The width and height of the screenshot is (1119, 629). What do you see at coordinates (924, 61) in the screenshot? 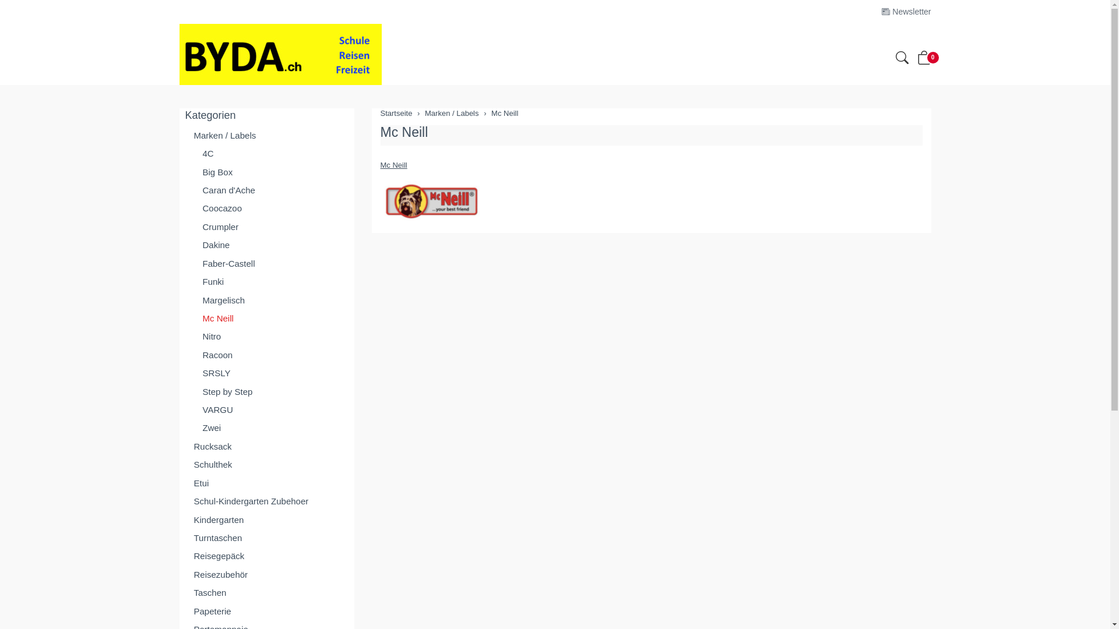
I see `0` at bounding box center [924, 61].